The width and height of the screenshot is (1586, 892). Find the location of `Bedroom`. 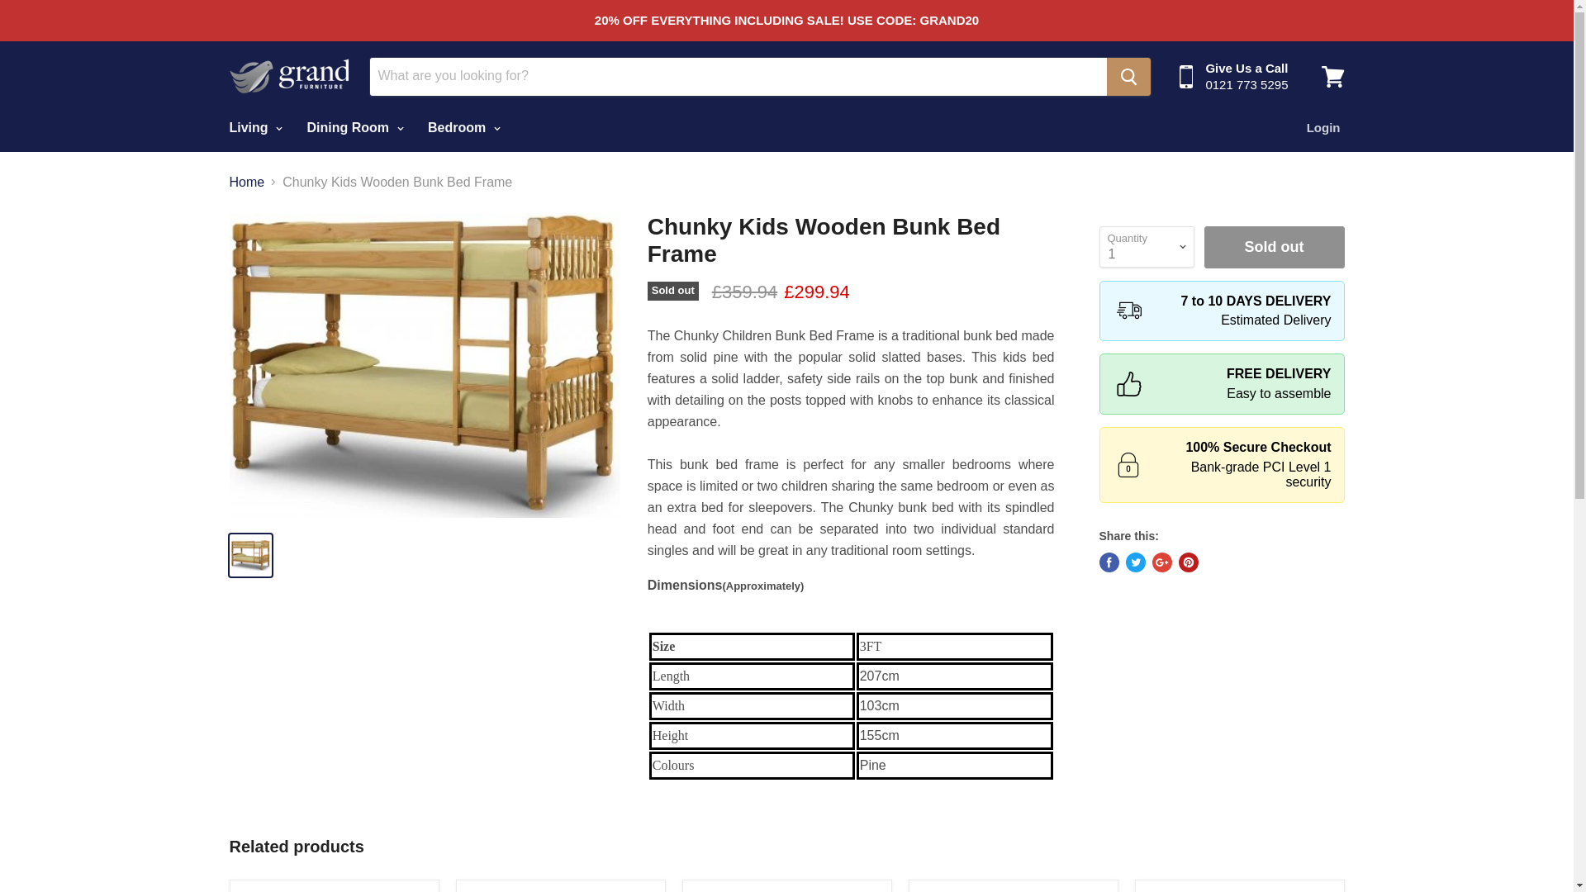

Bedroom is located at coordinates (463, 127).